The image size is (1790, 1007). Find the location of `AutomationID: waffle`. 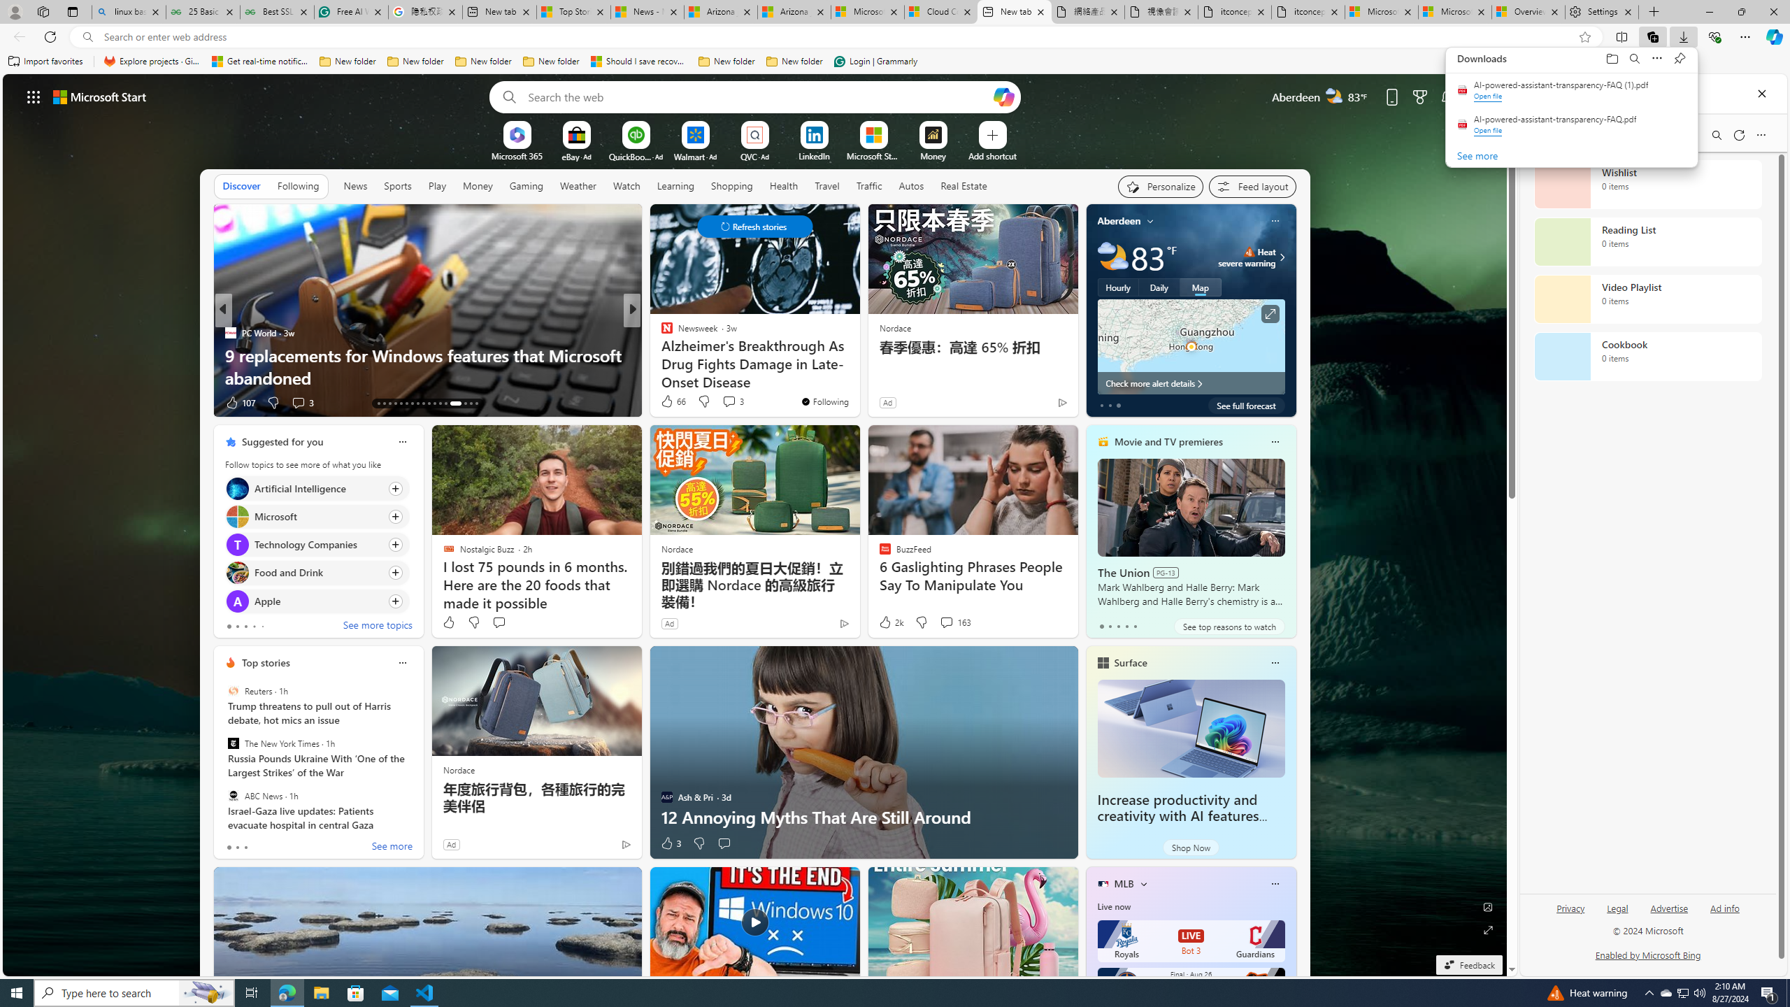

AutomationID: waffle is located at coordinates (34, 97).